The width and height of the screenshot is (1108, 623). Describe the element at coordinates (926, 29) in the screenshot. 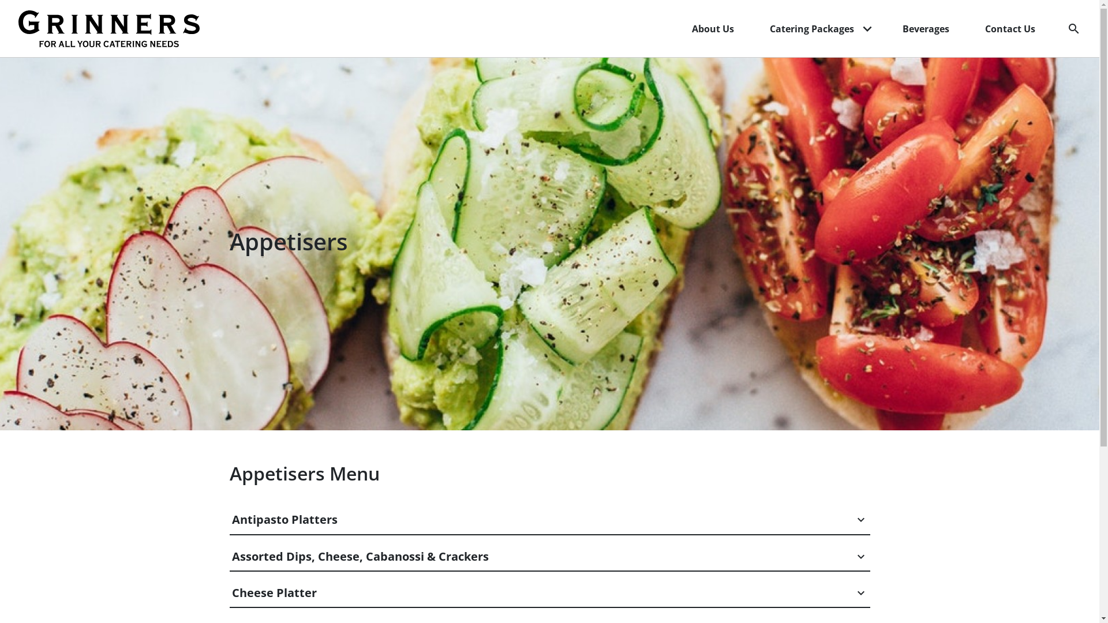

I see `Beverages` at that location.